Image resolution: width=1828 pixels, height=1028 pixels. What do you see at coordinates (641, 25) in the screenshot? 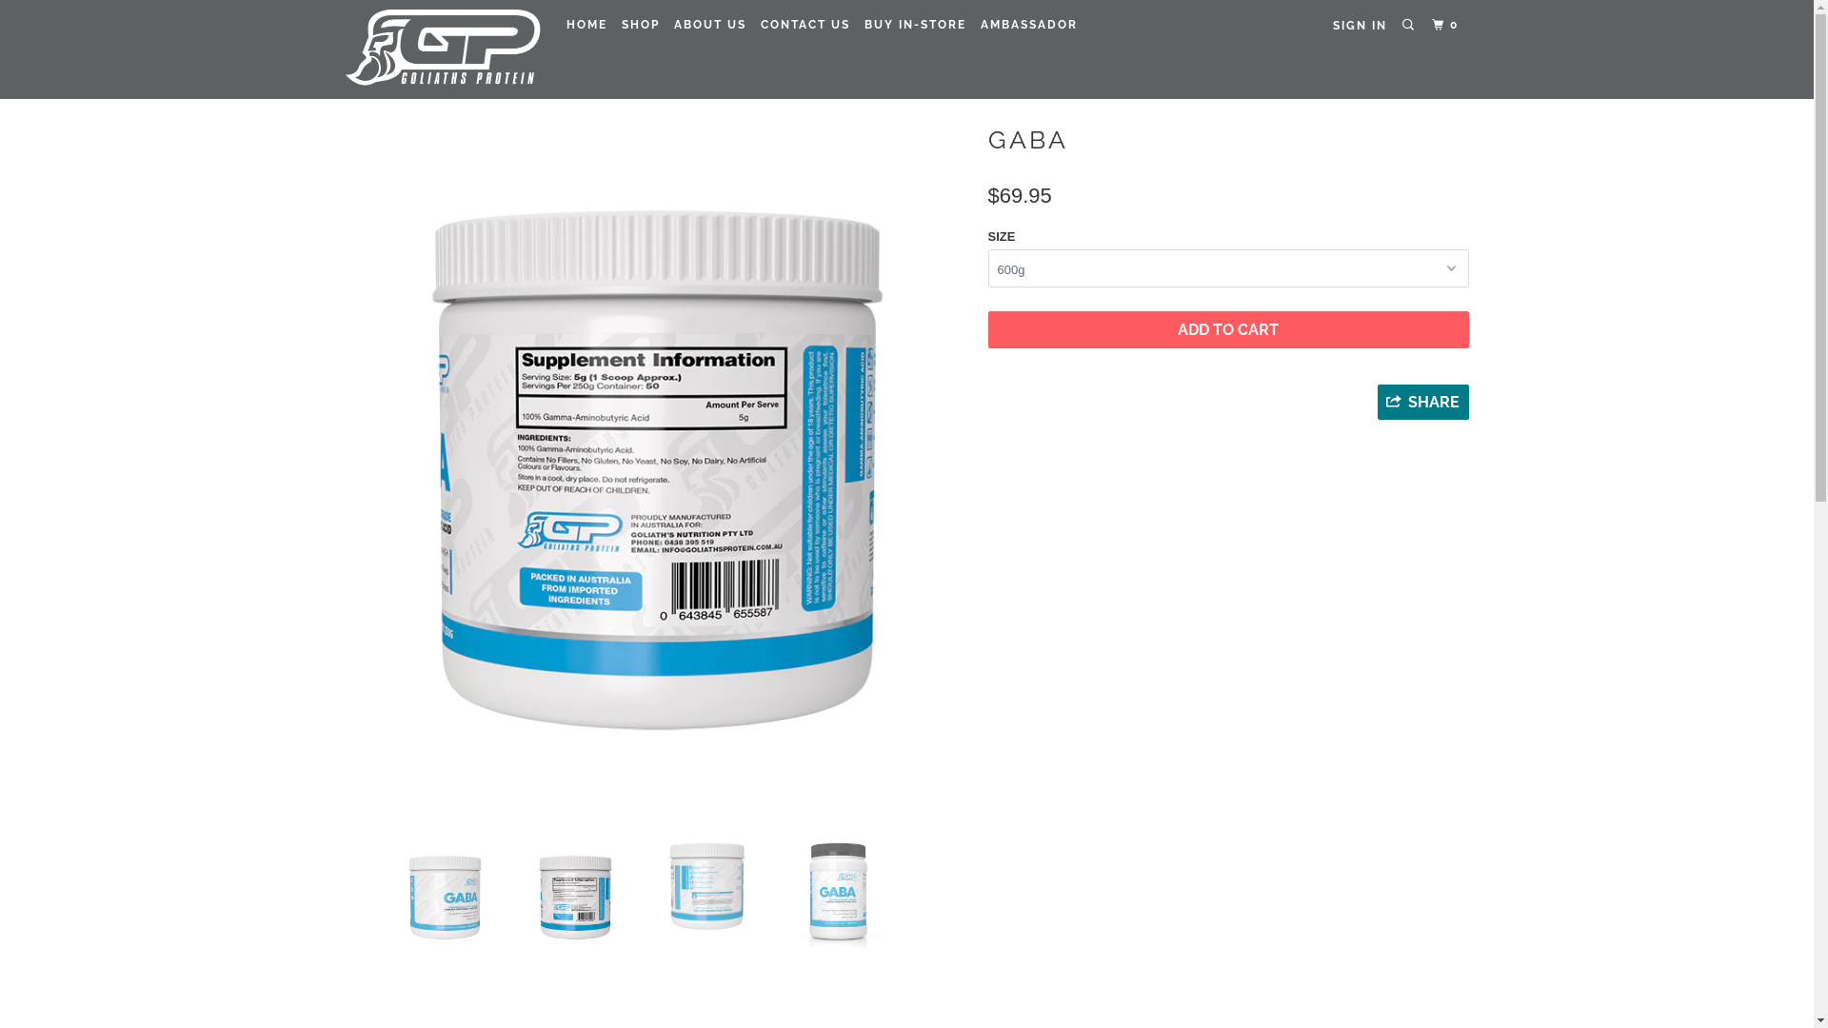
I see `SHOP` at bounding box center [641, 25].